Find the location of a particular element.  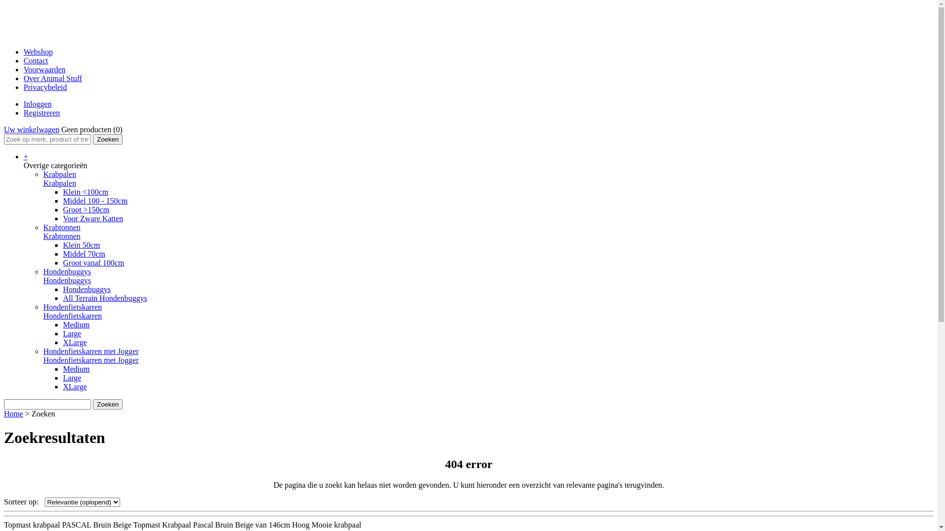

XLarge is located at coordinates (75, 342).